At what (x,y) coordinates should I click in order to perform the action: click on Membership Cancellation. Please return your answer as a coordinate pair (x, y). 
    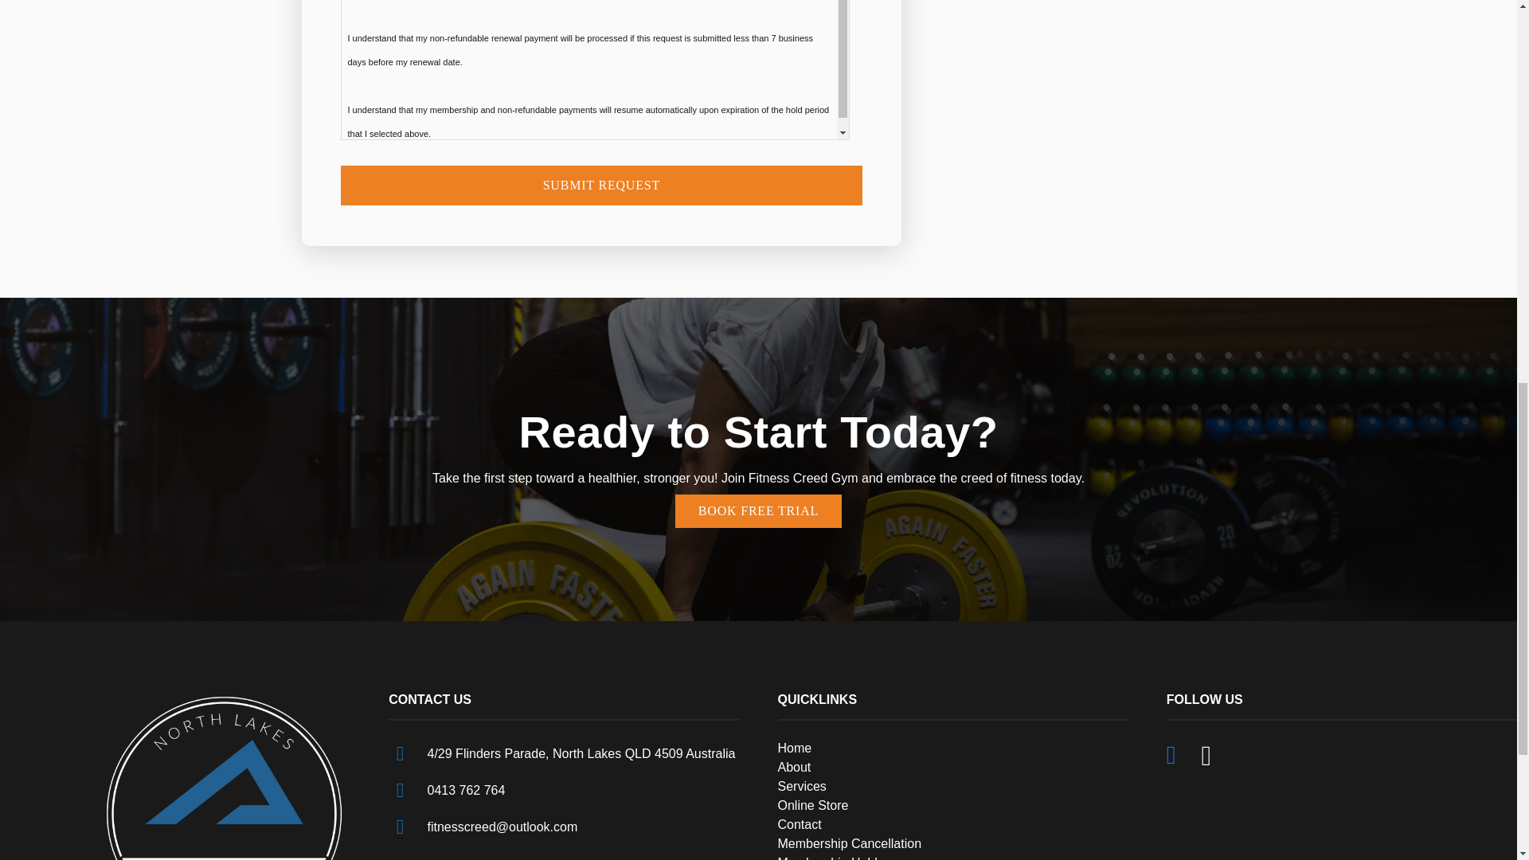
    Looking at the image, I should click on (849, 843).